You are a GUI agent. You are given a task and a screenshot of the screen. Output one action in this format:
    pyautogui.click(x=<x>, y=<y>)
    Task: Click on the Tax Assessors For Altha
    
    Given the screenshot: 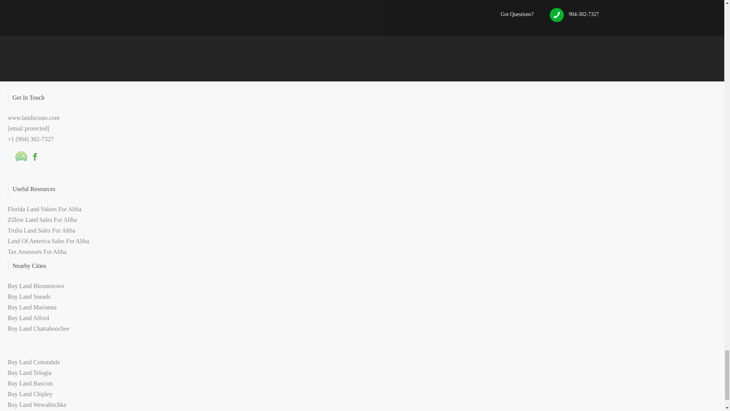 What is the action you would take?
    pyautogui.click(x=36, y=252)
    